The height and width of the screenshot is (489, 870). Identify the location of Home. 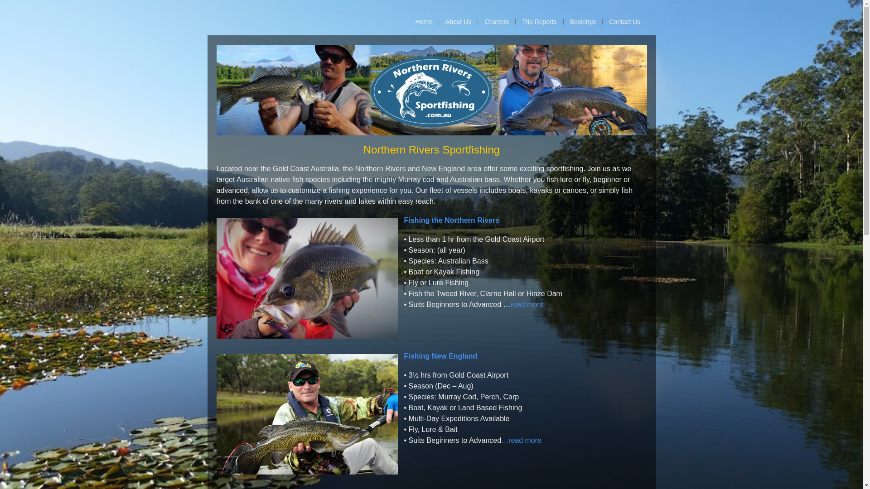
(424, 22).